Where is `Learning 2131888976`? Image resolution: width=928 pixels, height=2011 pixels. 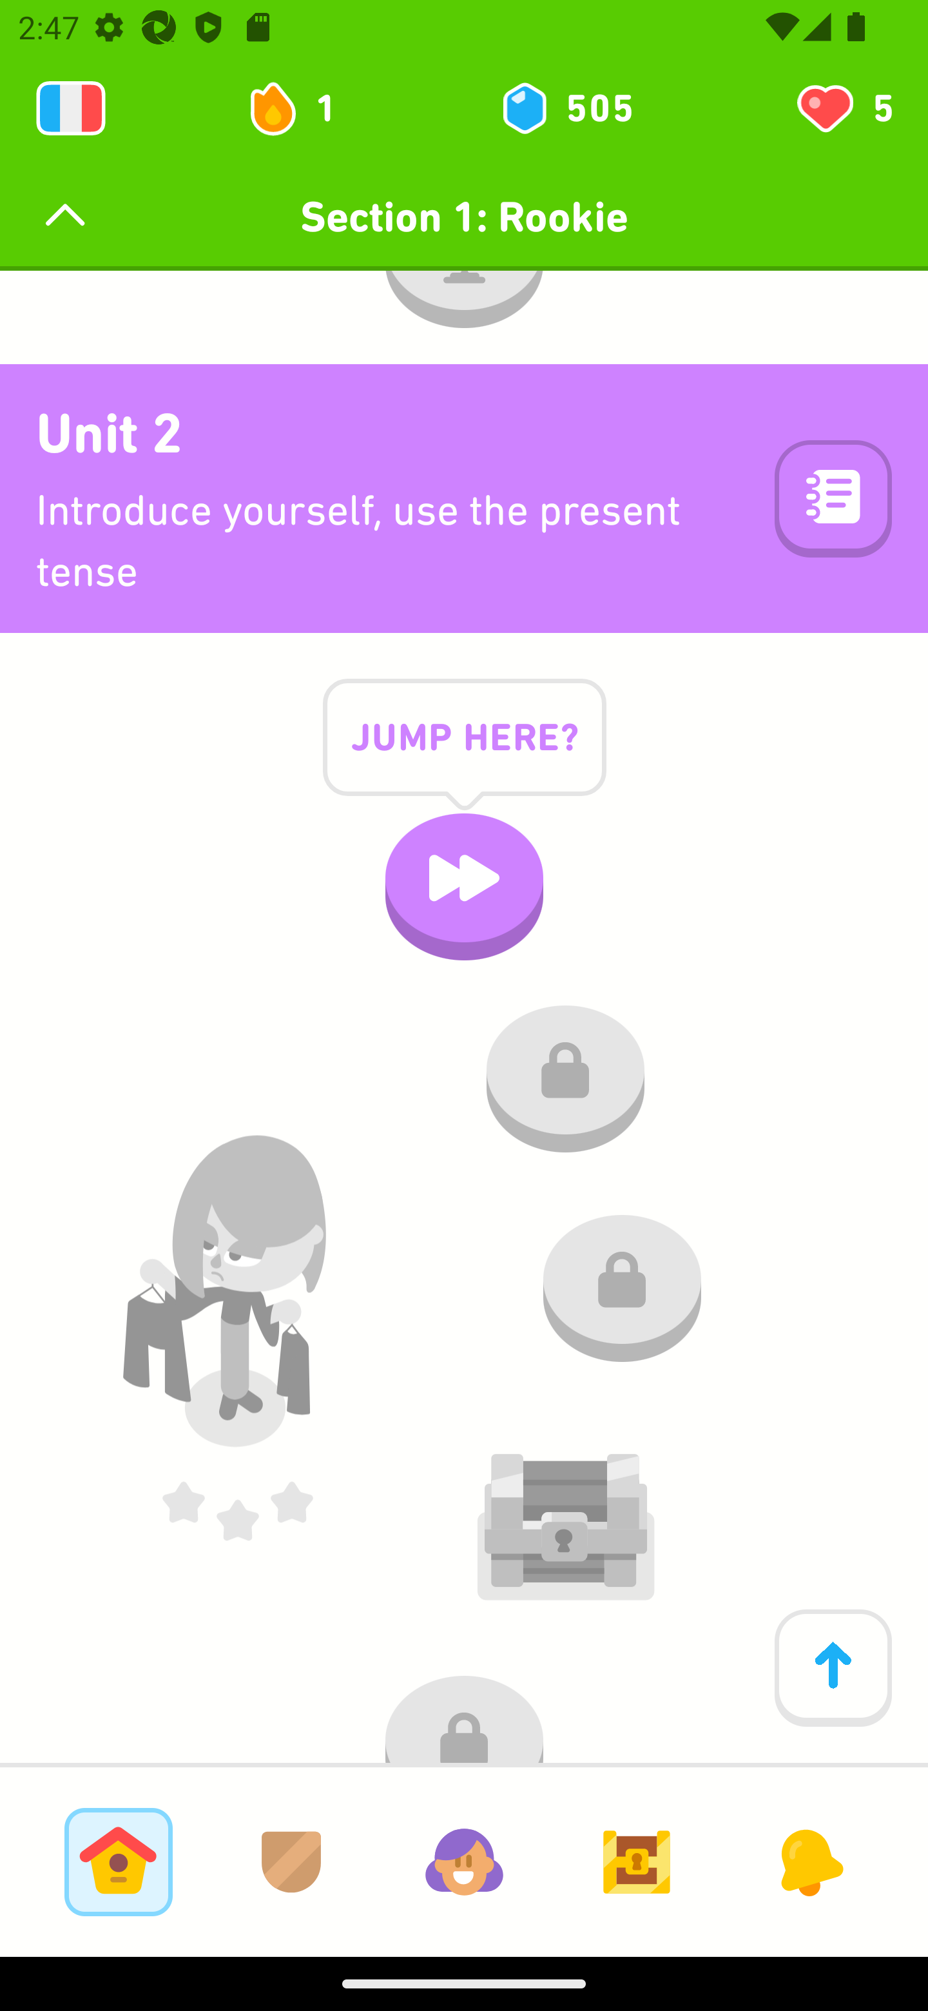
Learning 2131888976 is located at coordinates (71, 108).